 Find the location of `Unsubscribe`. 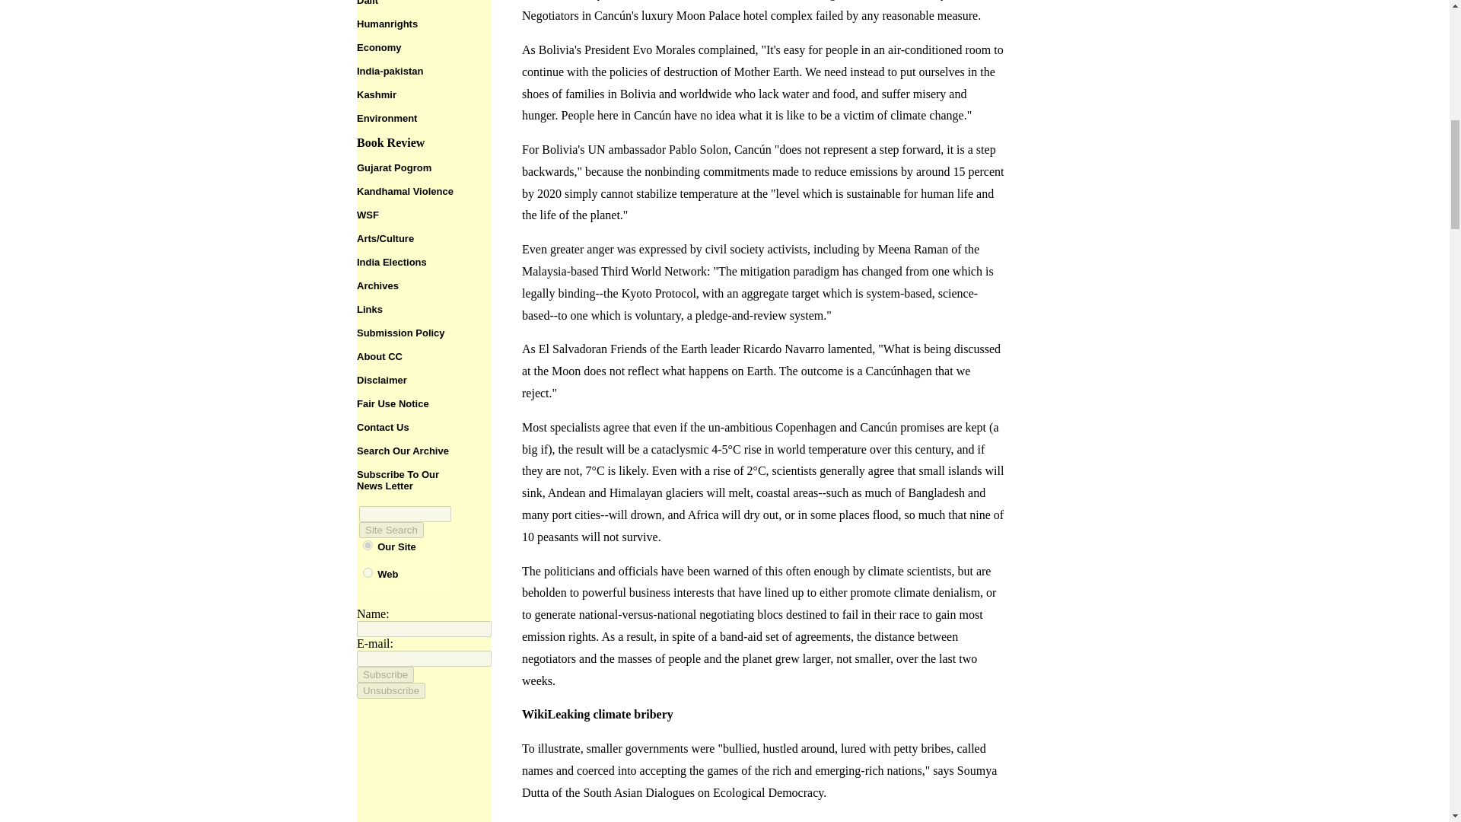

Unsubscribe is located at coordinates (390, 691).